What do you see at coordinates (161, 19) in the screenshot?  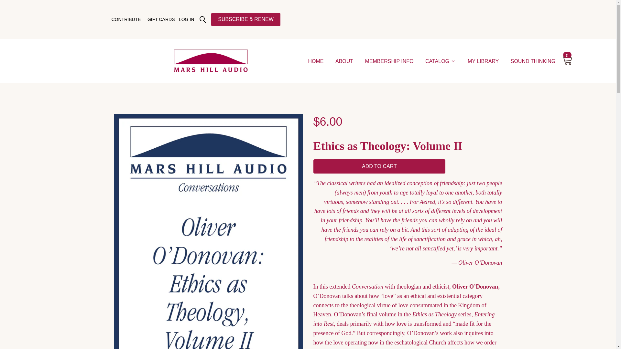 I see `GIFT CARDS` at bounding box center [161, 19].